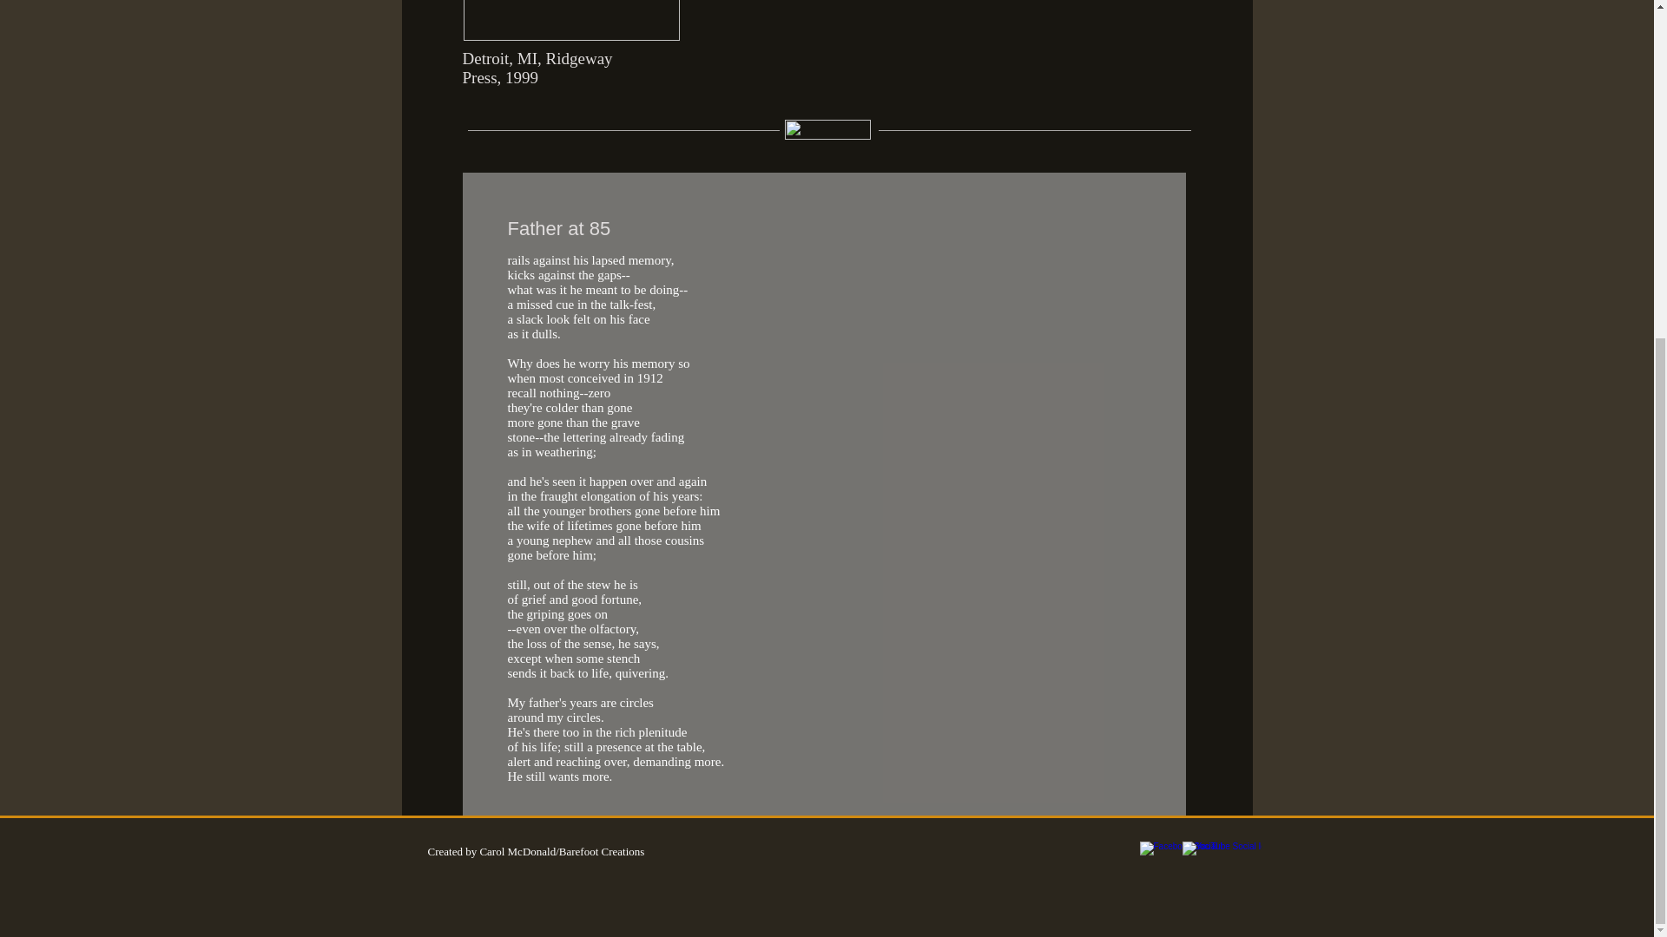 This screenshot has width=1667, height=937. I want to click on Twitter Tweet, so click(1089, 852).